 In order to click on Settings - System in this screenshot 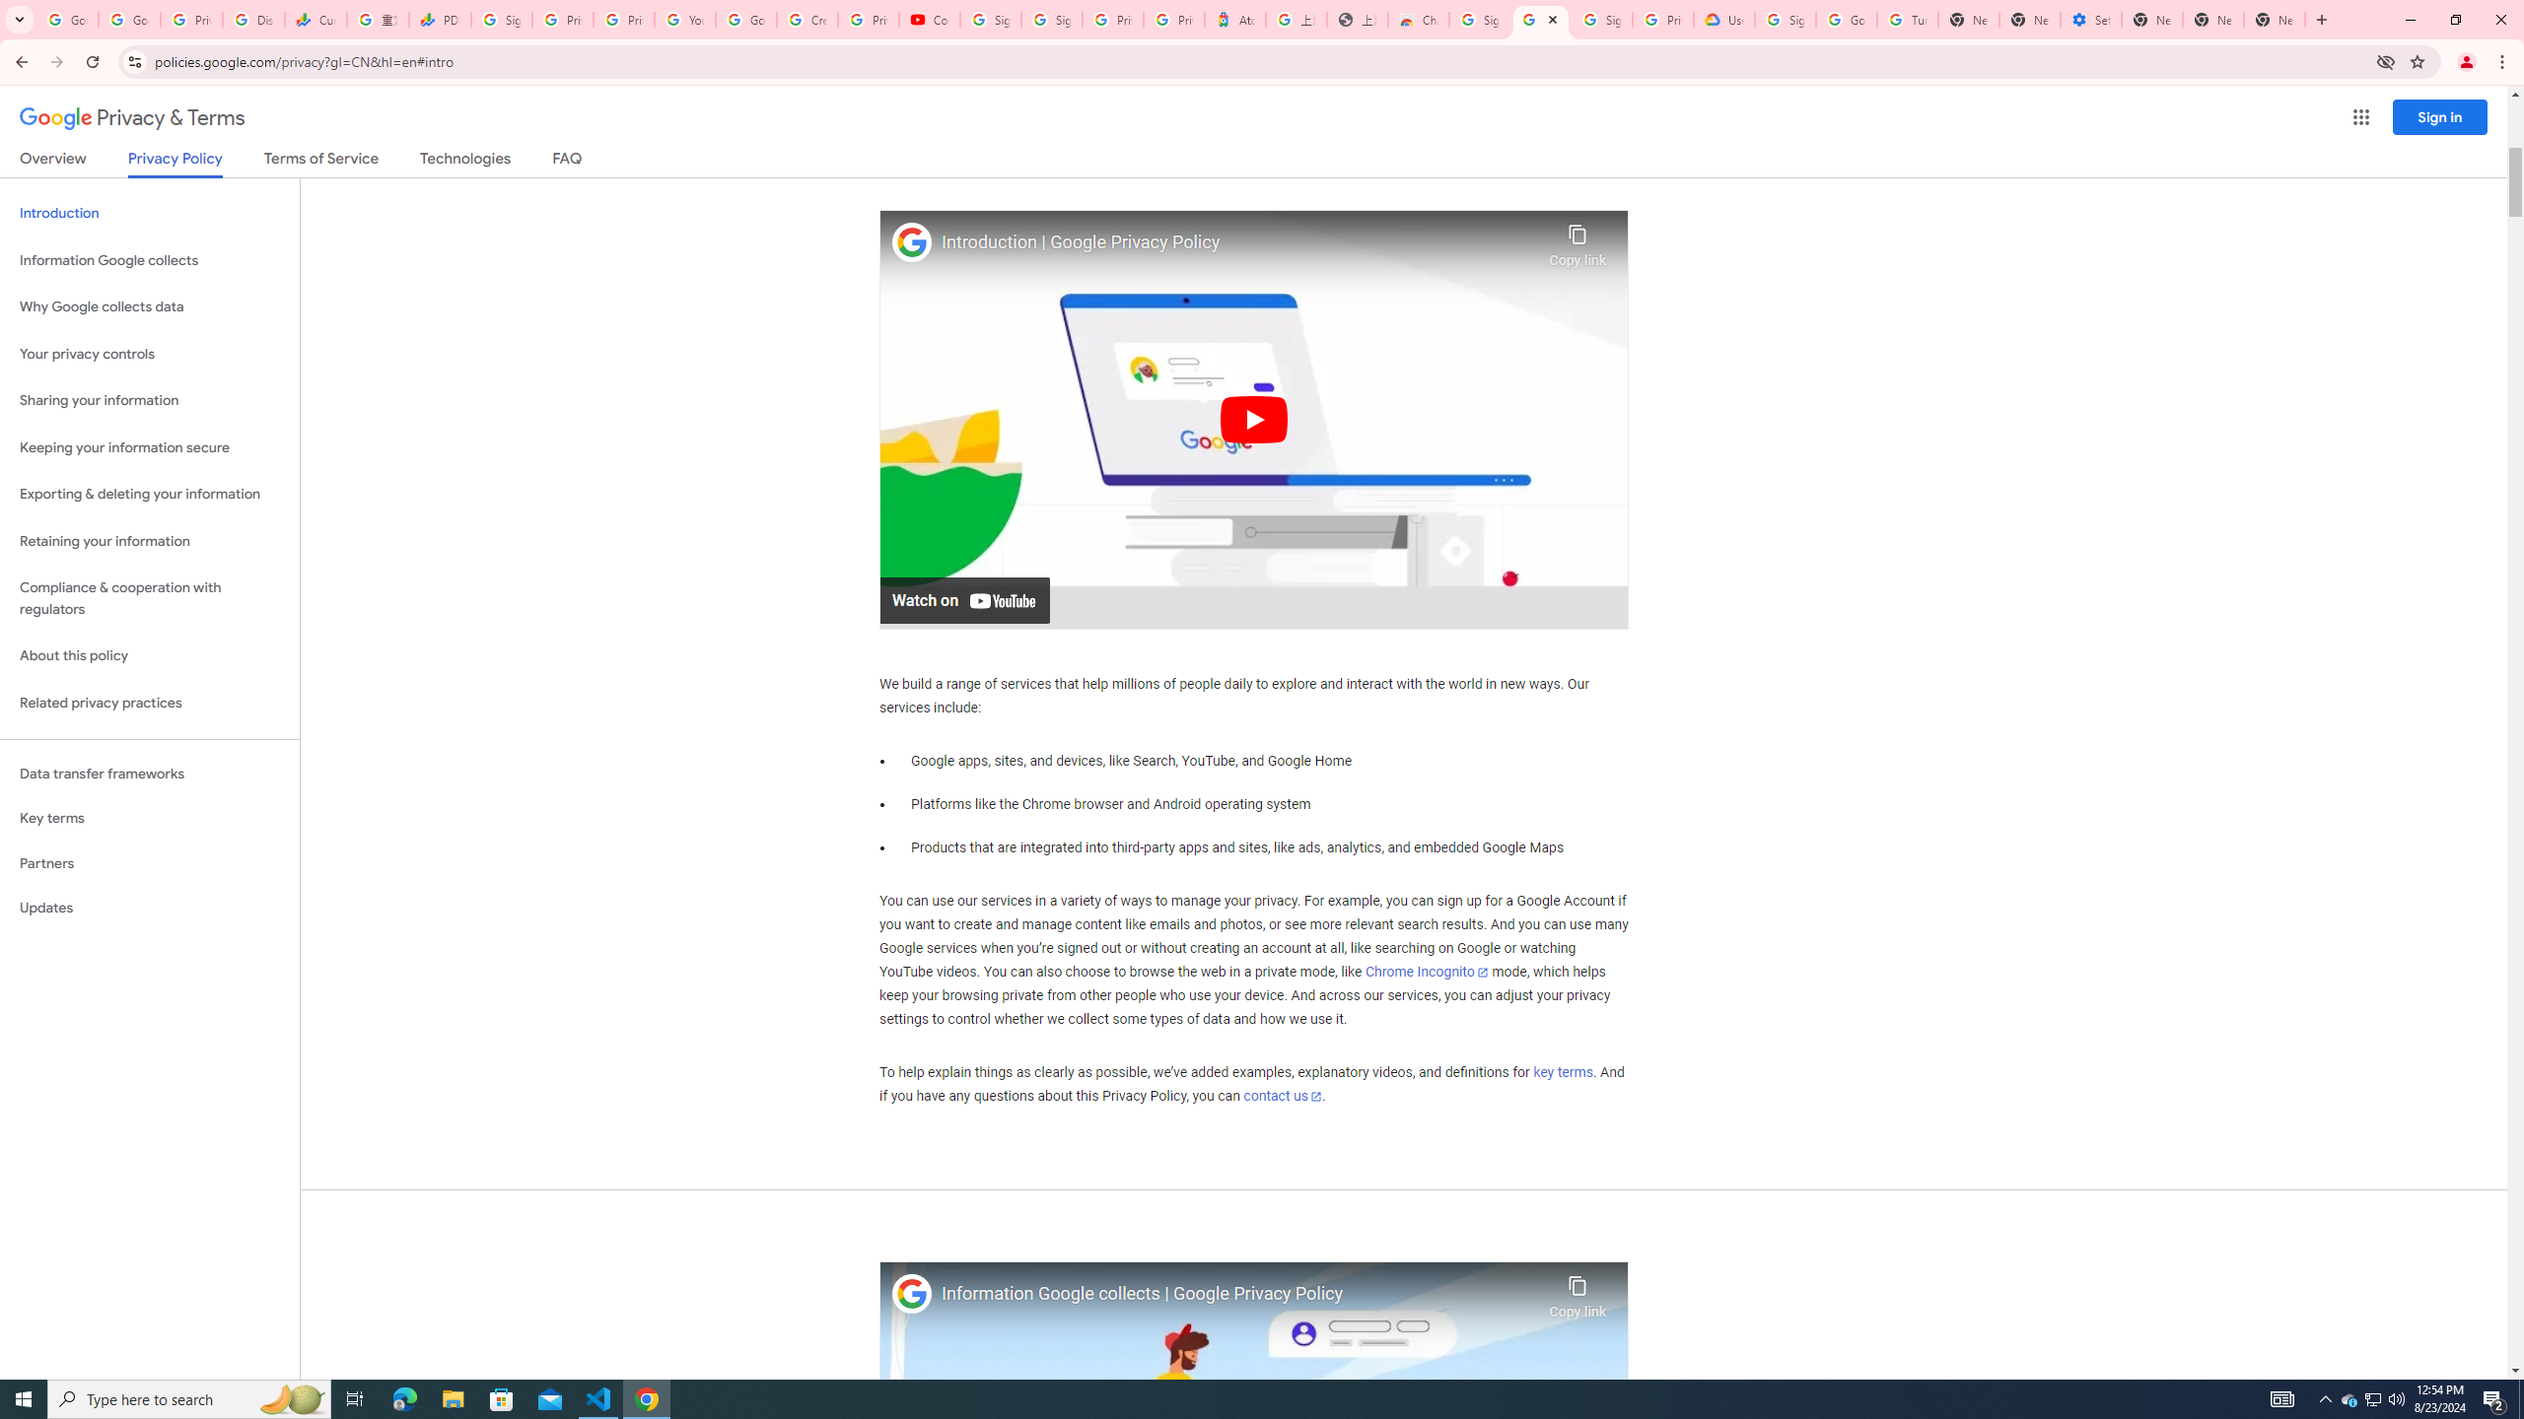, I will do `click(2090, 20)`.